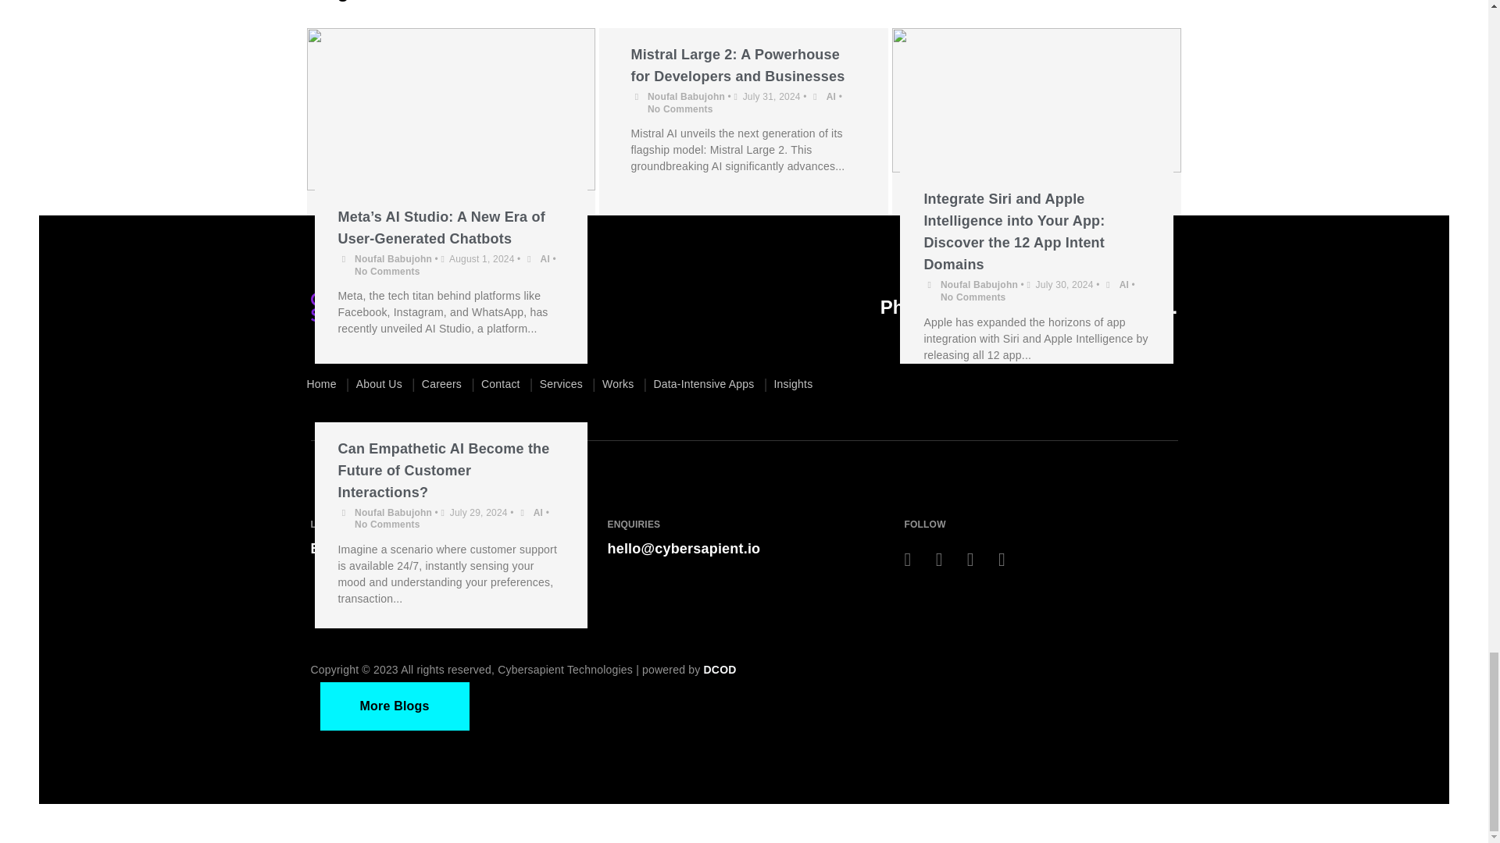  I want to click on Posts by Noufal Babujohn, so click(392, 512).